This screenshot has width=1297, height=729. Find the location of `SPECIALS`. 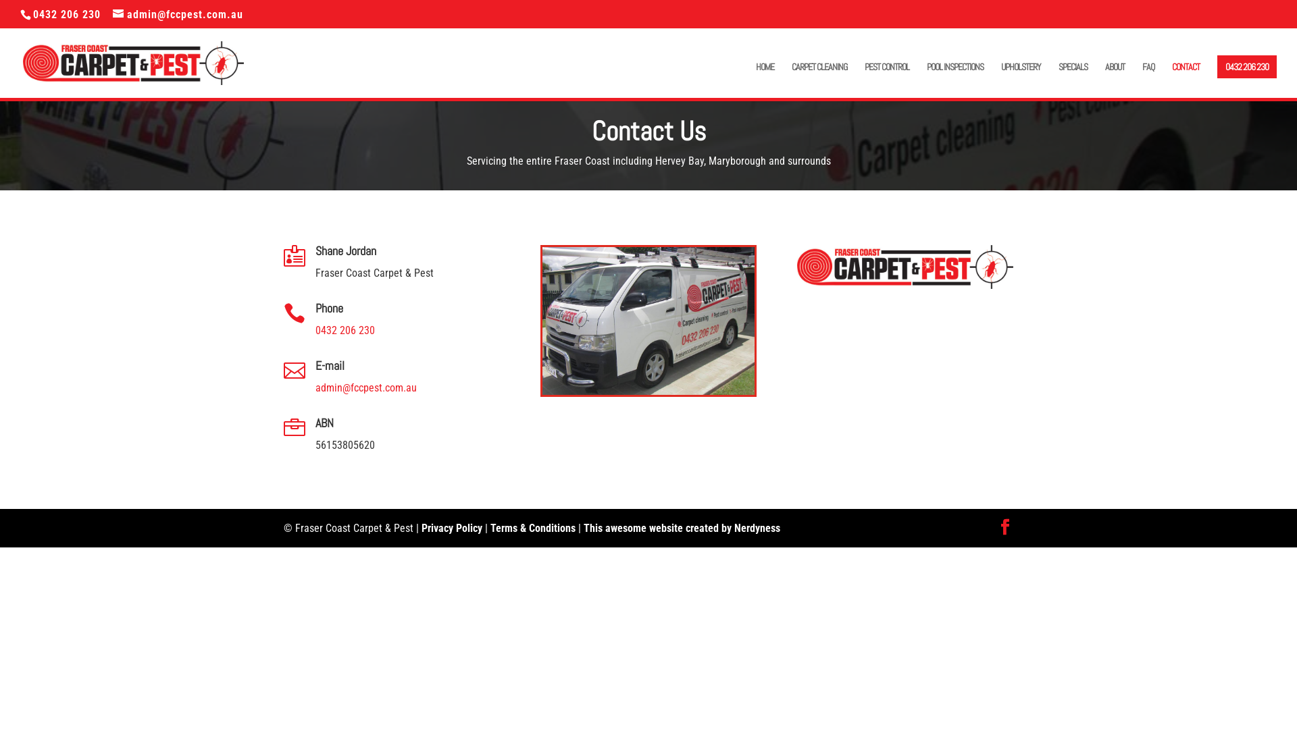

SPECIALS is located at coordinates (1073, 78).